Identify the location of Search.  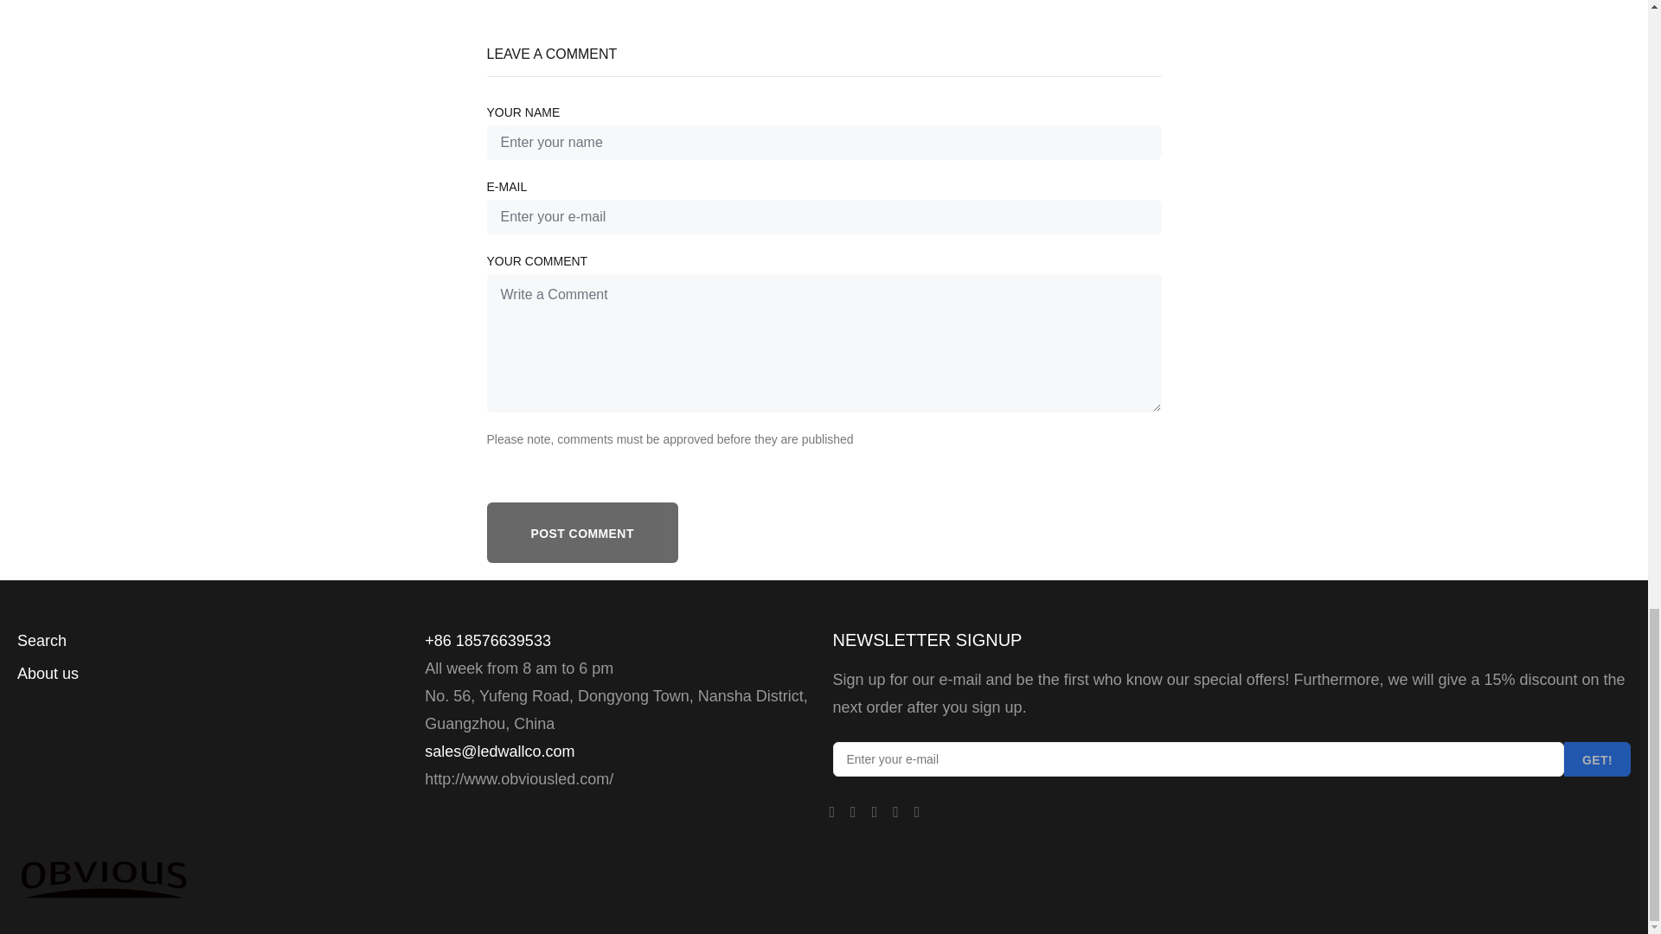
(42, 641).